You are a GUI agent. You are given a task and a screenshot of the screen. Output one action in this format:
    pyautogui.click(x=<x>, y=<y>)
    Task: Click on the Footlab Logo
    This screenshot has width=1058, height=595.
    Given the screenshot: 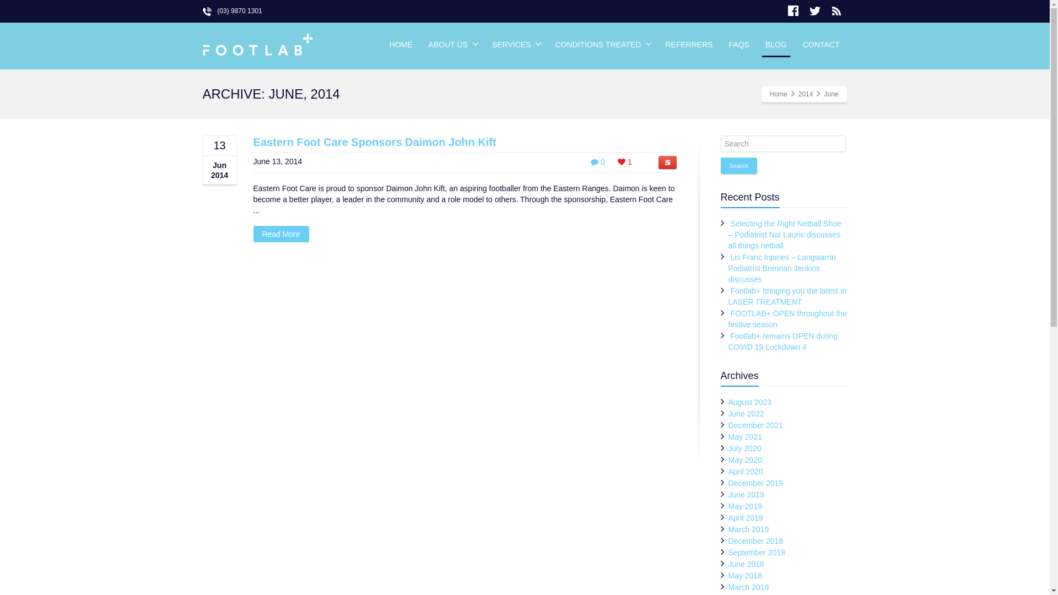 What is the action you would take?
    pyautogui.click(x=258, y=46)
    